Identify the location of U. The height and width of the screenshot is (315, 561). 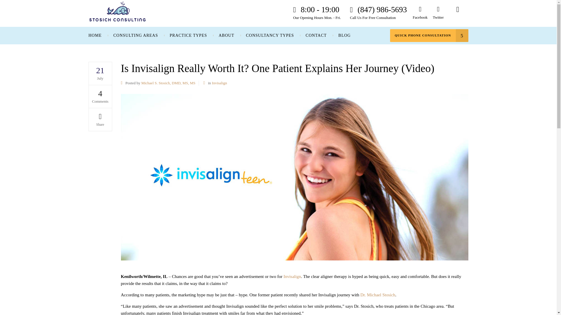
(376, 159).